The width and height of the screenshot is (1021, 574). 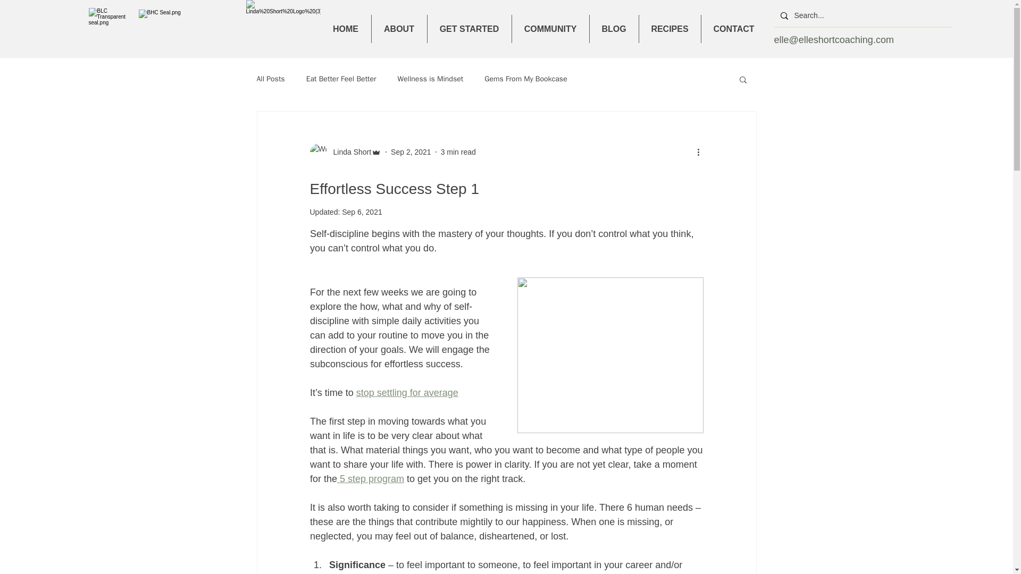 I want to click on HOME, so click(x=345, y=29).